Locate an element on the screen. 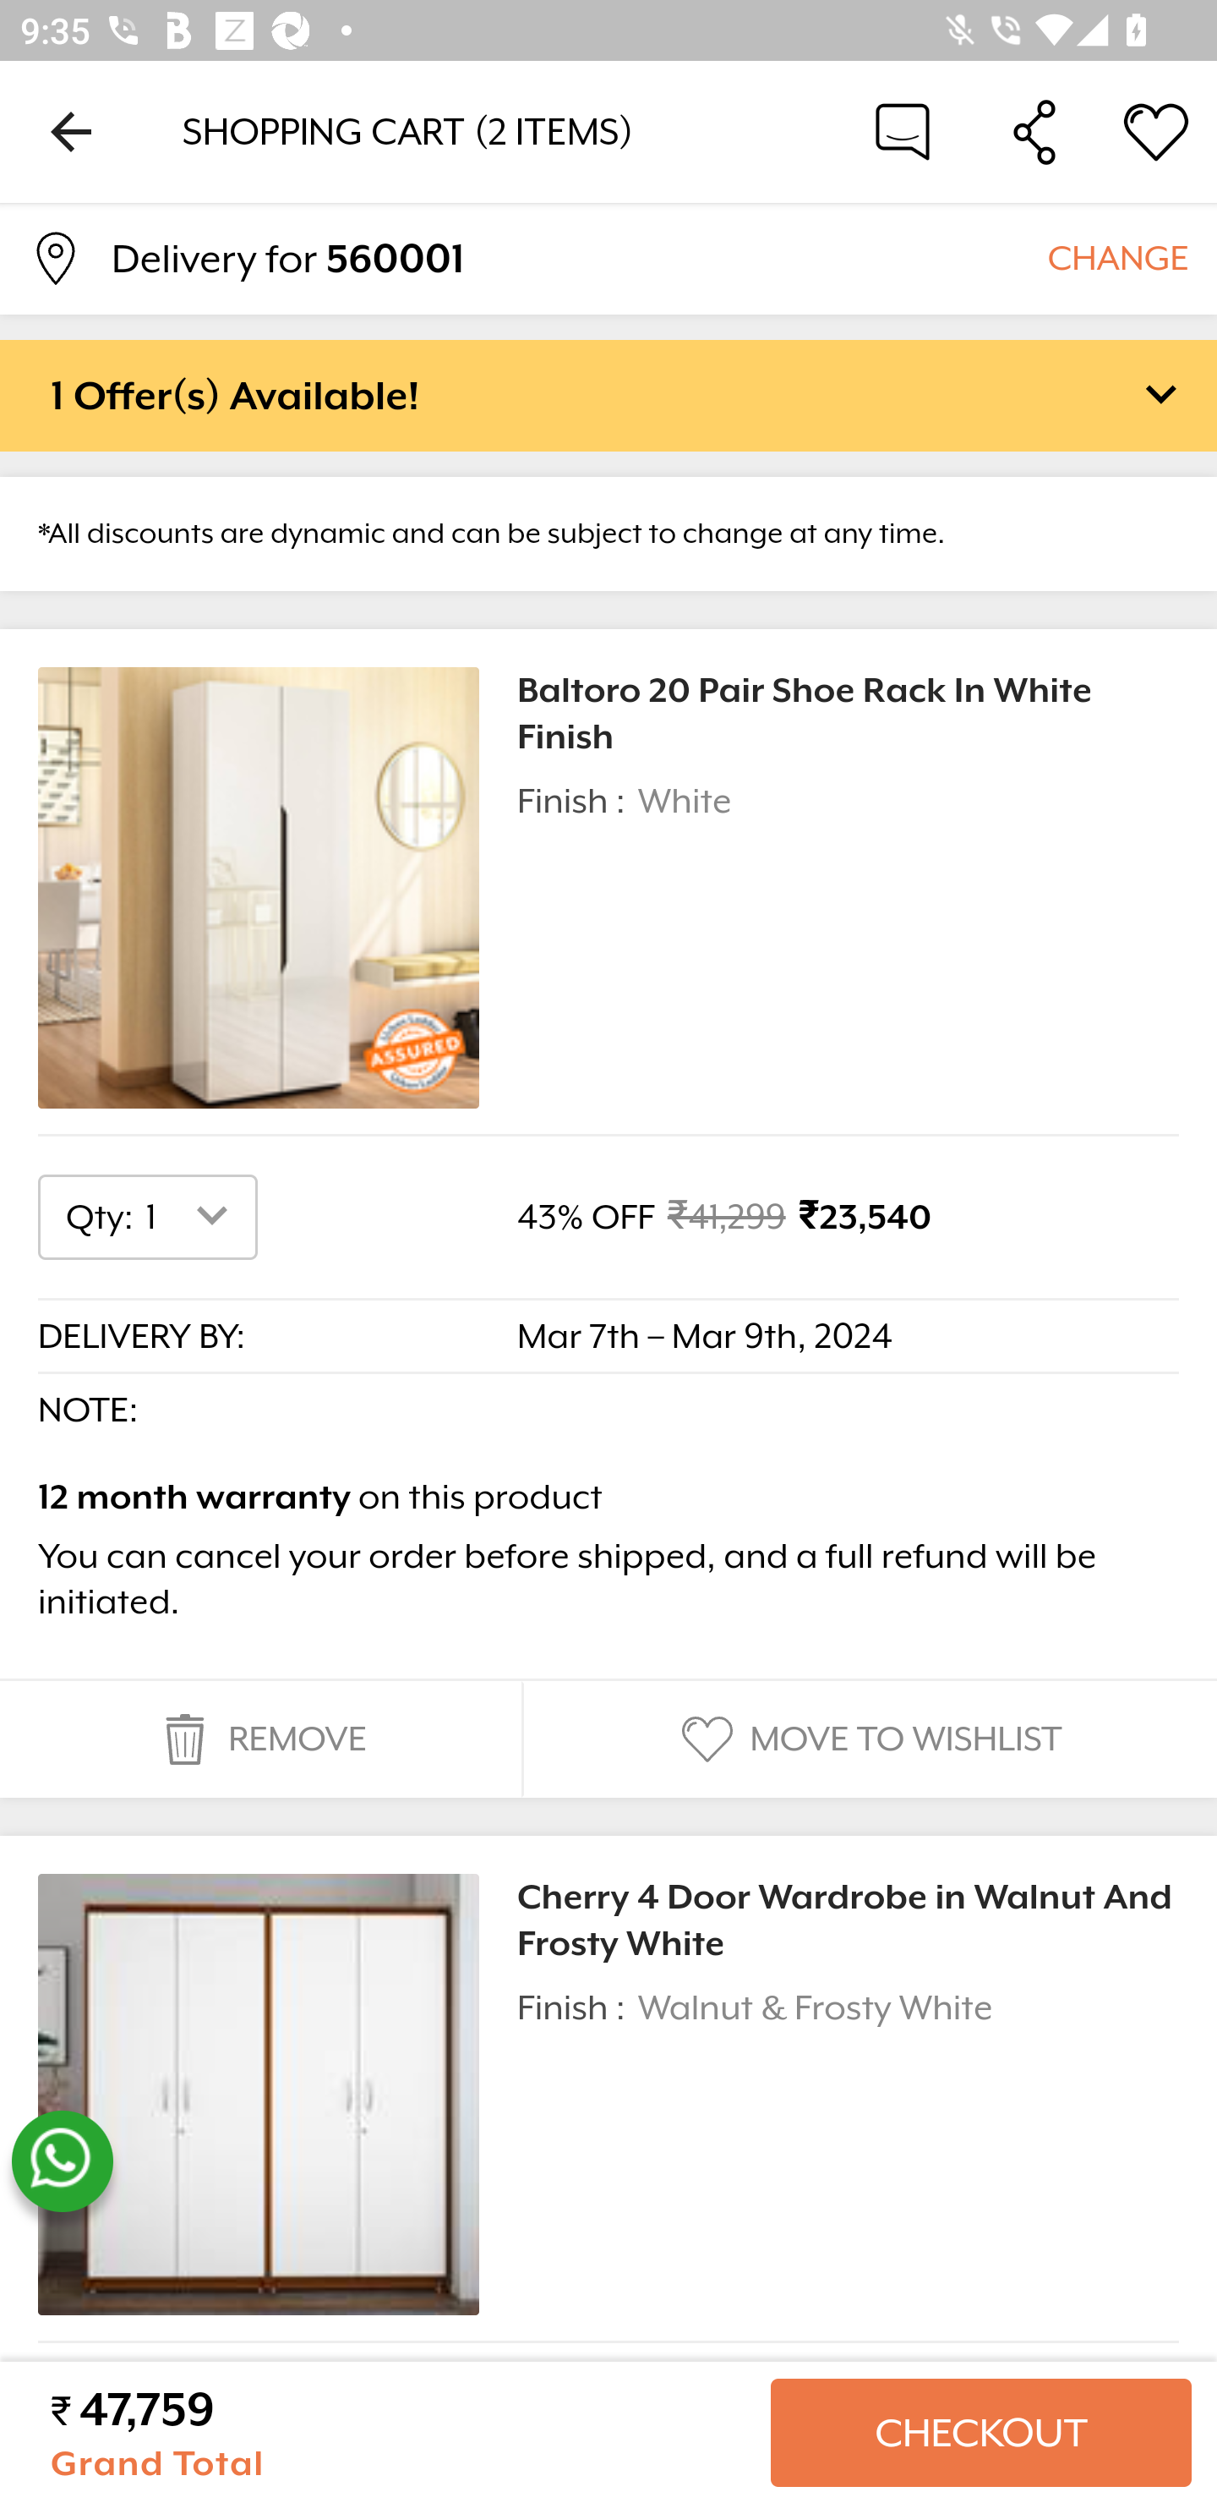 The image size is (1217, 2503). Chat is located at coordinates (903, 130).